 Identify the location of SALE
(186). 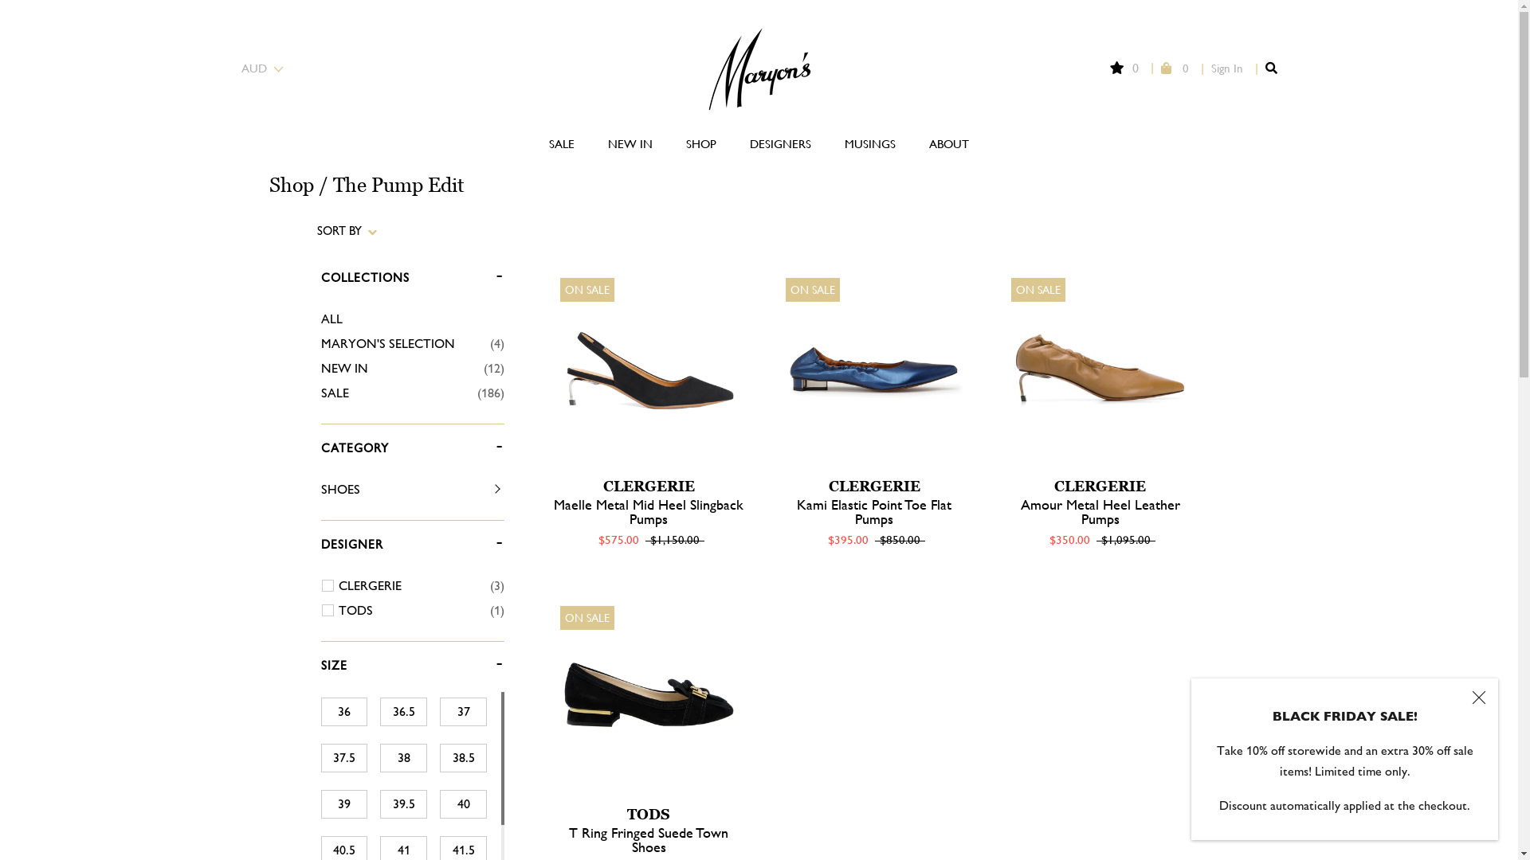
(412, 393).